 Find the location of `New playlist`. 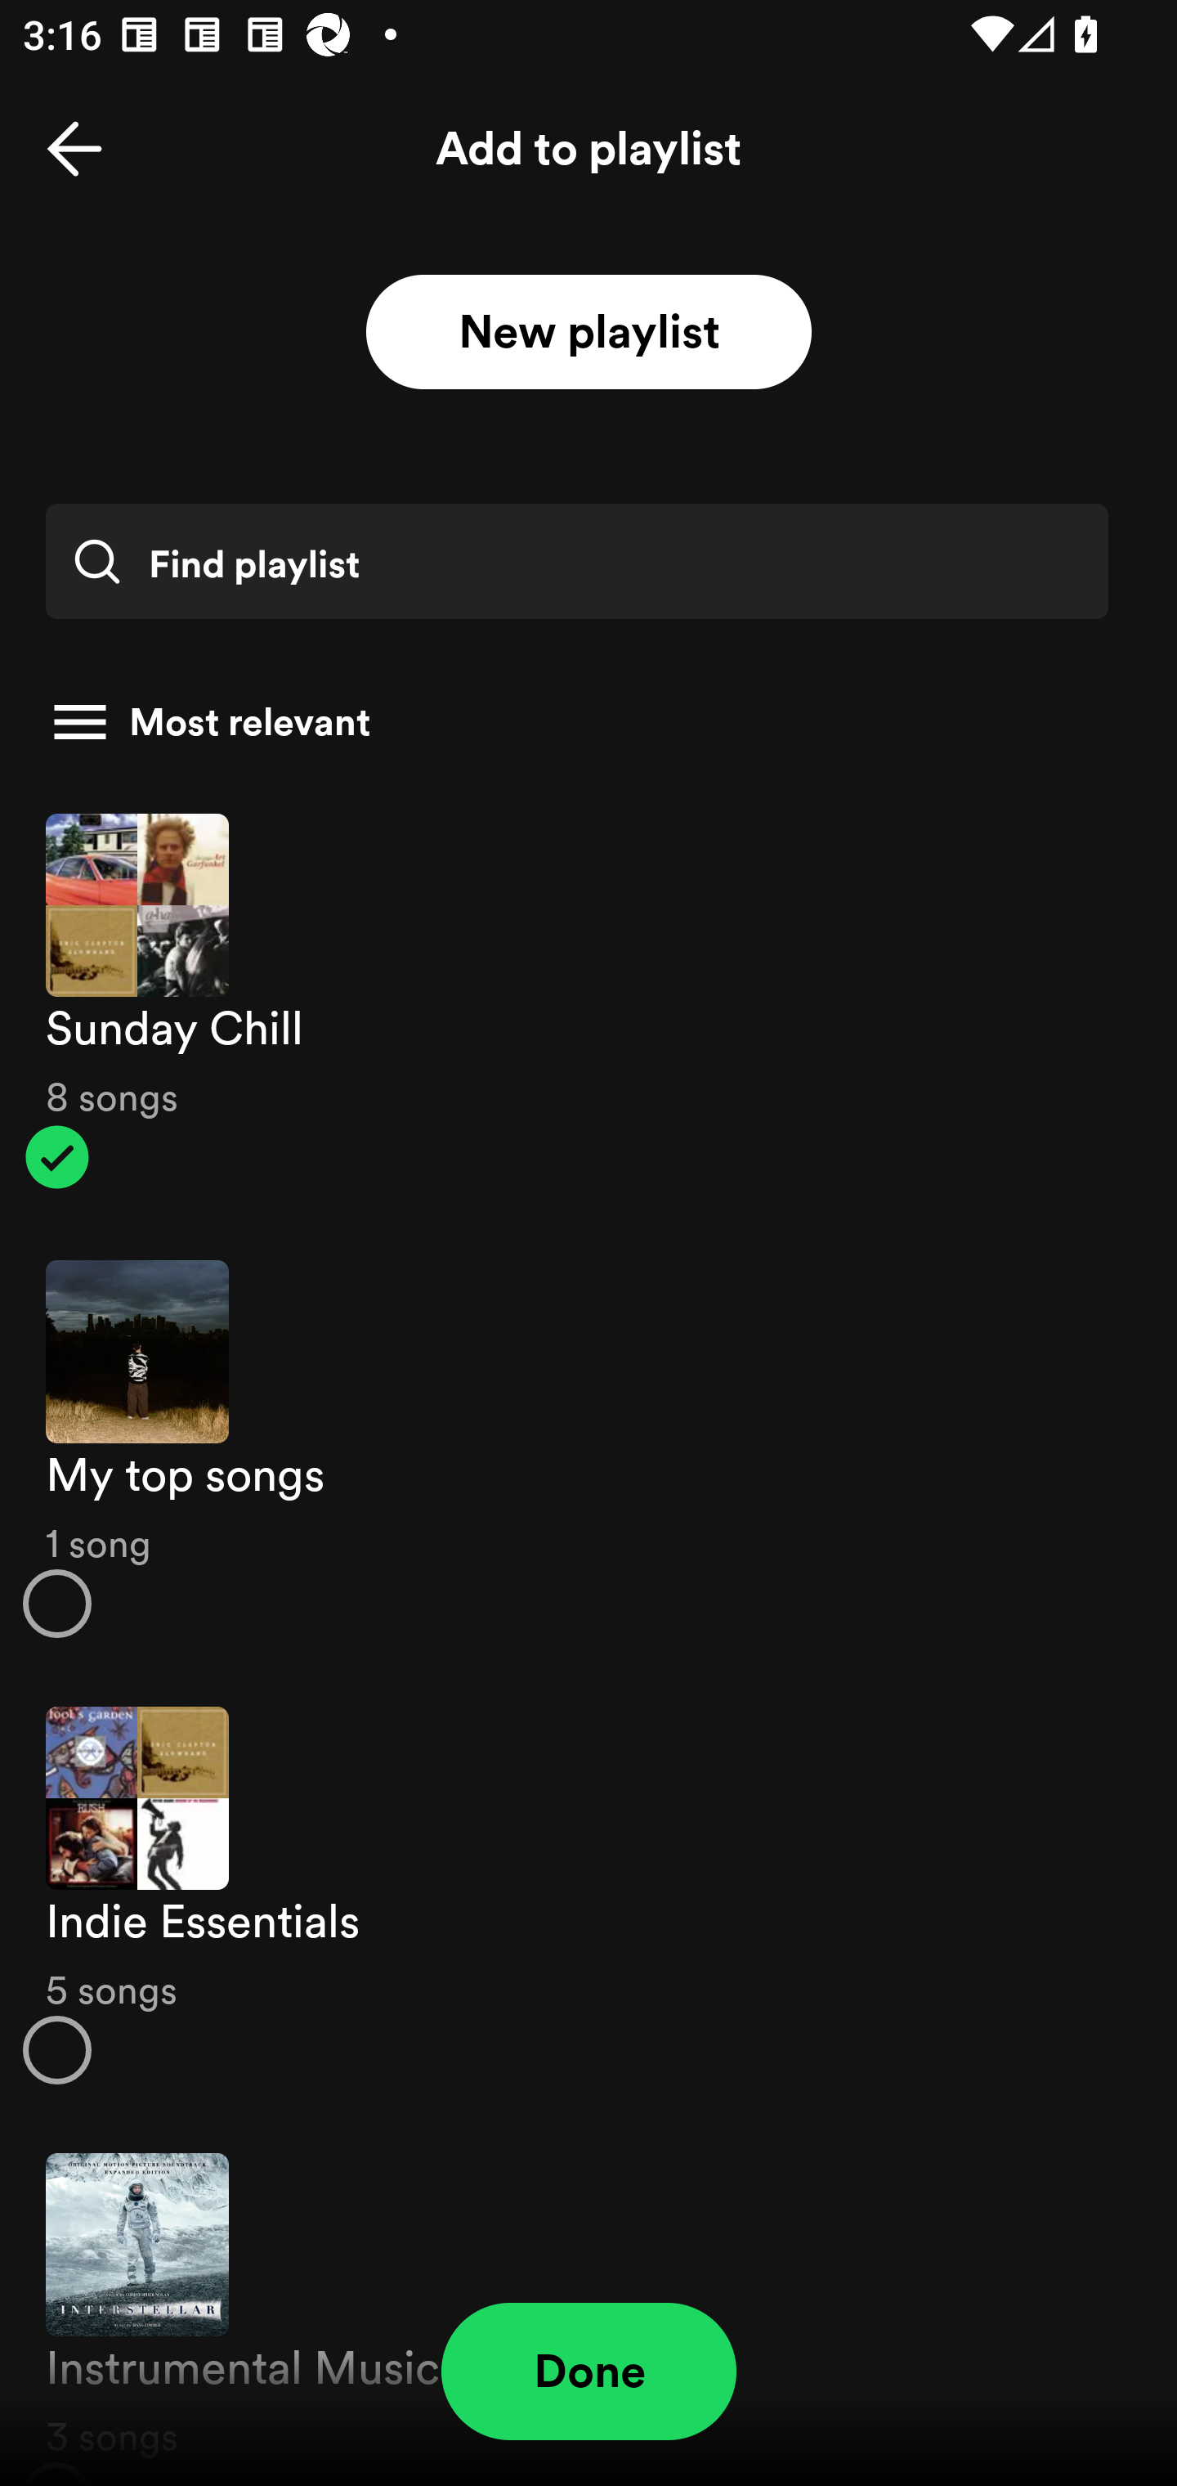

New playlist is located at coordinates (588, 333).